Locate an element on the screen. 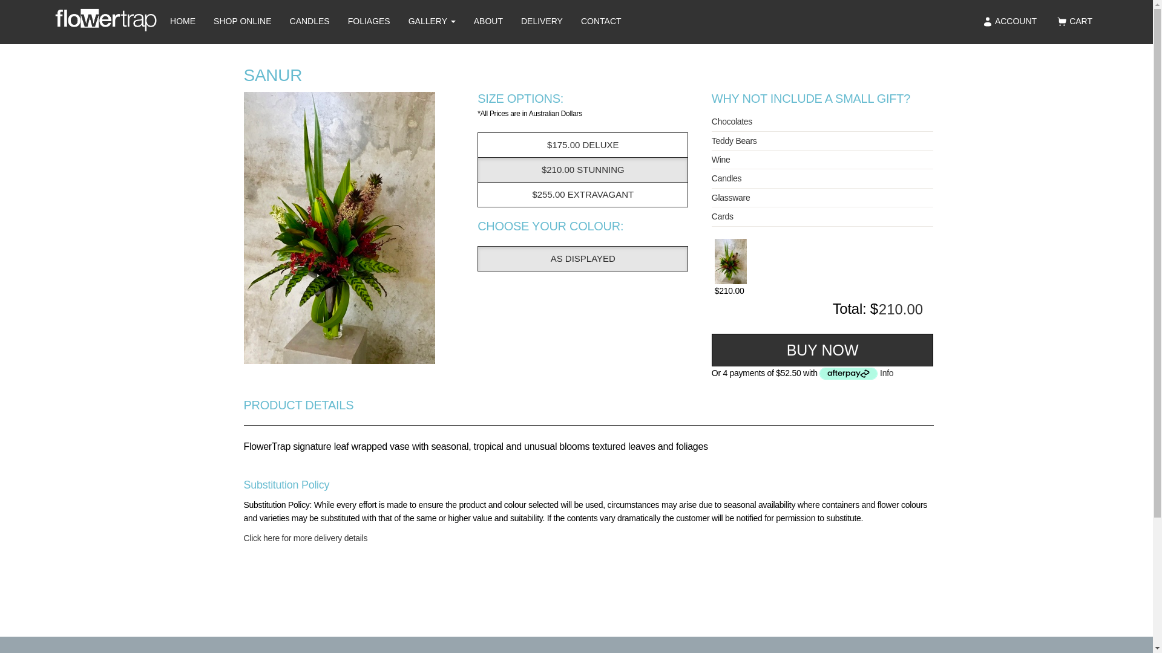 The image size is (1162, 653). ABOUT is located at coordinates (488, 21).